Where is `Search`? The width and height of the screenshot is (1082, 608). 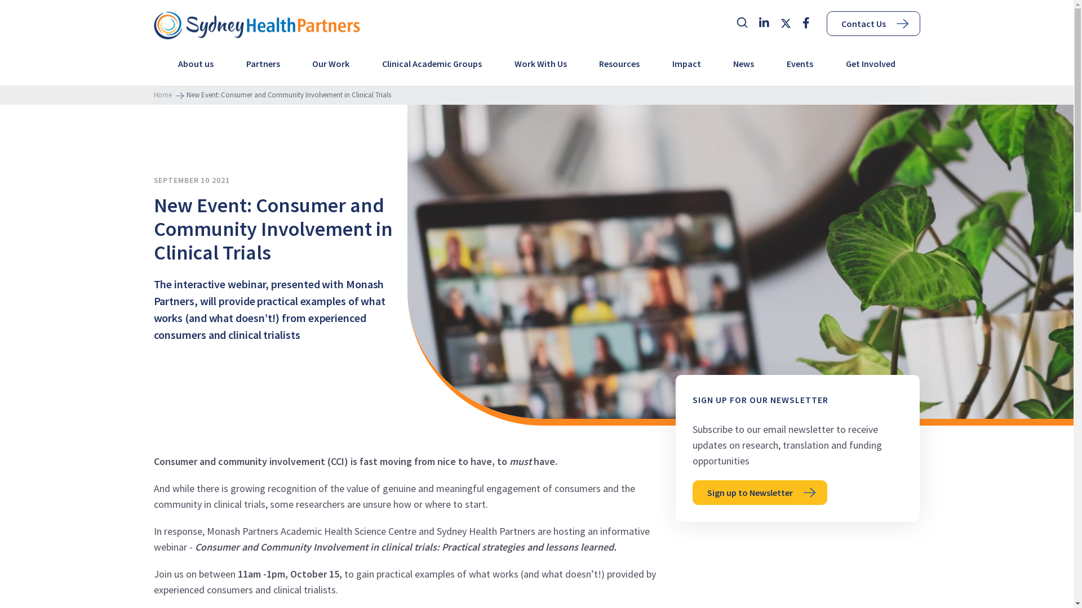 Search is located at coordinates (742, 23).